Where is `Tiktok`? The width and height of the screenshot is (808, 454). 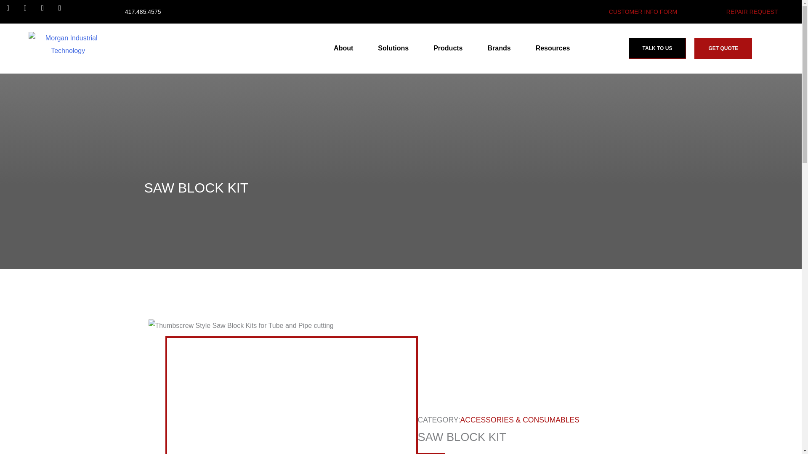
Tiktok is located at coordinates (63, 12).